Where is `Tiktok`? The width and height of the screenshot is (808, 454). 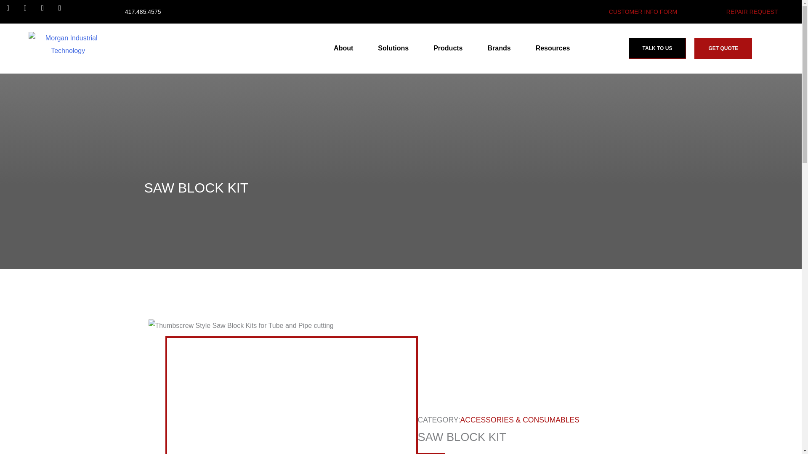
Tiktok is located at coordinates (63, 12).